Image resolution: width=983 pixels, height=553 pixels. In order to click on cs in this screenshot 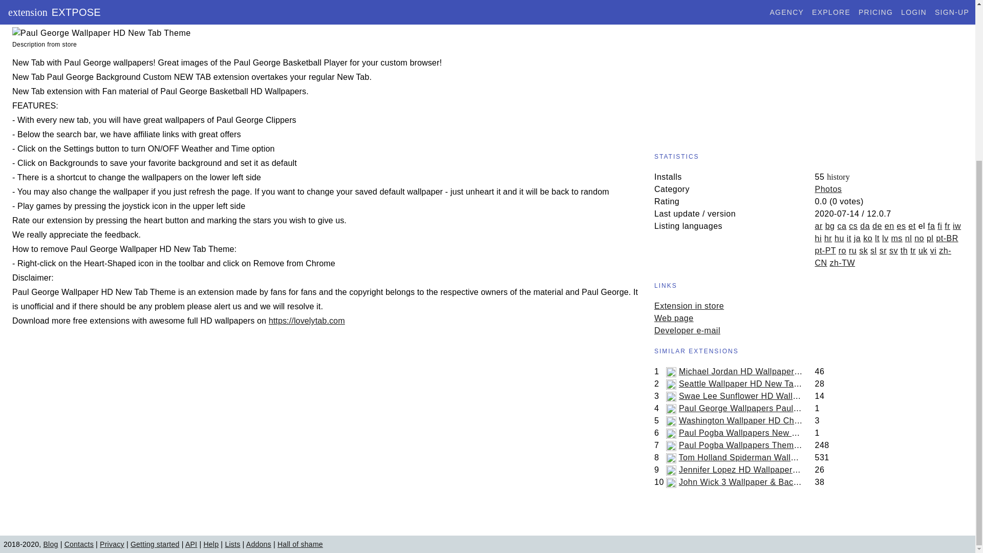, I will do `click(853, 226)`.